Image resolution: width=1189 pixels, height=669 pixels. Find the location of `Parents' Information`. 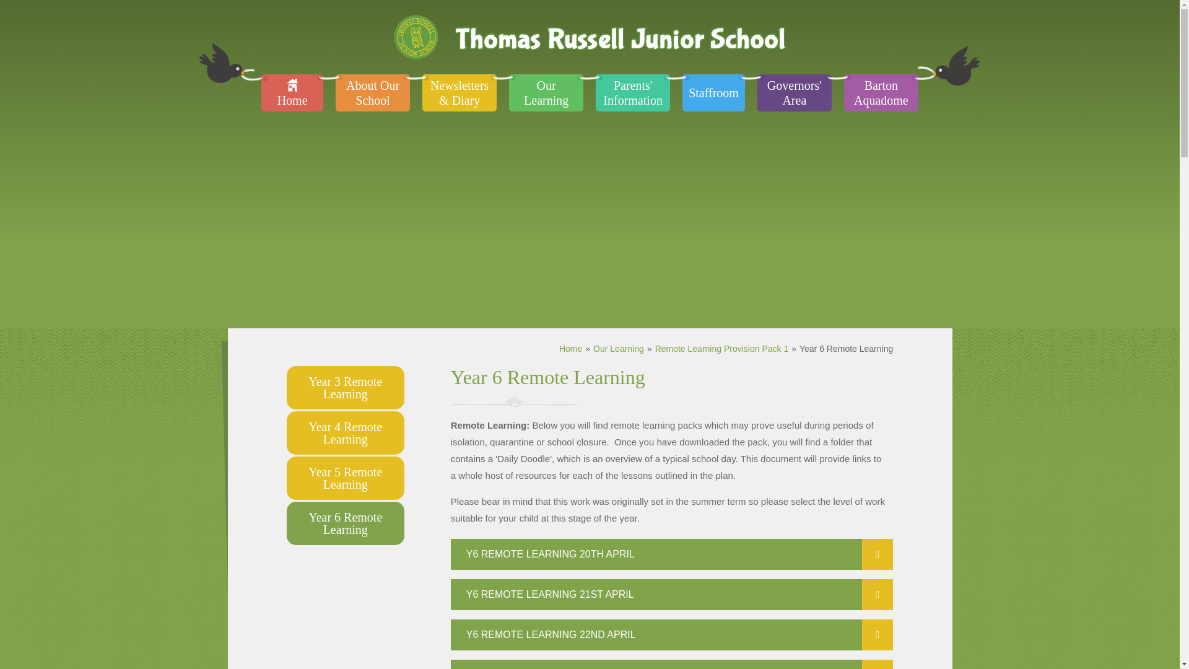

Parents' Information is located at coordinates (633, 93).